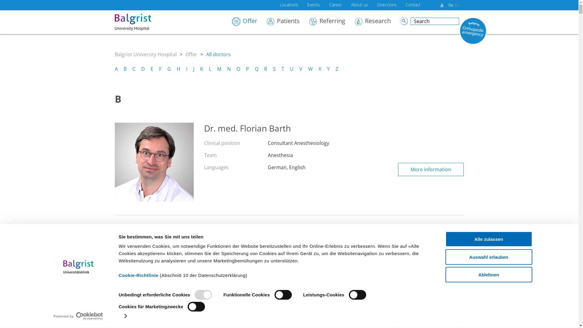  Describe the element at coordinates (274, 69) in the screenshot. I see `S` at that location.